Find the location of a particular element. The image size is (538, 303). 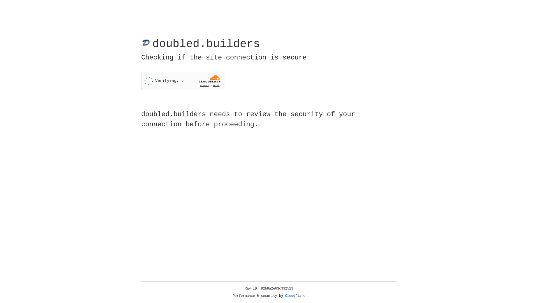

Widget containing a Cloudflare security challenge is located at coordinates (183, 81).